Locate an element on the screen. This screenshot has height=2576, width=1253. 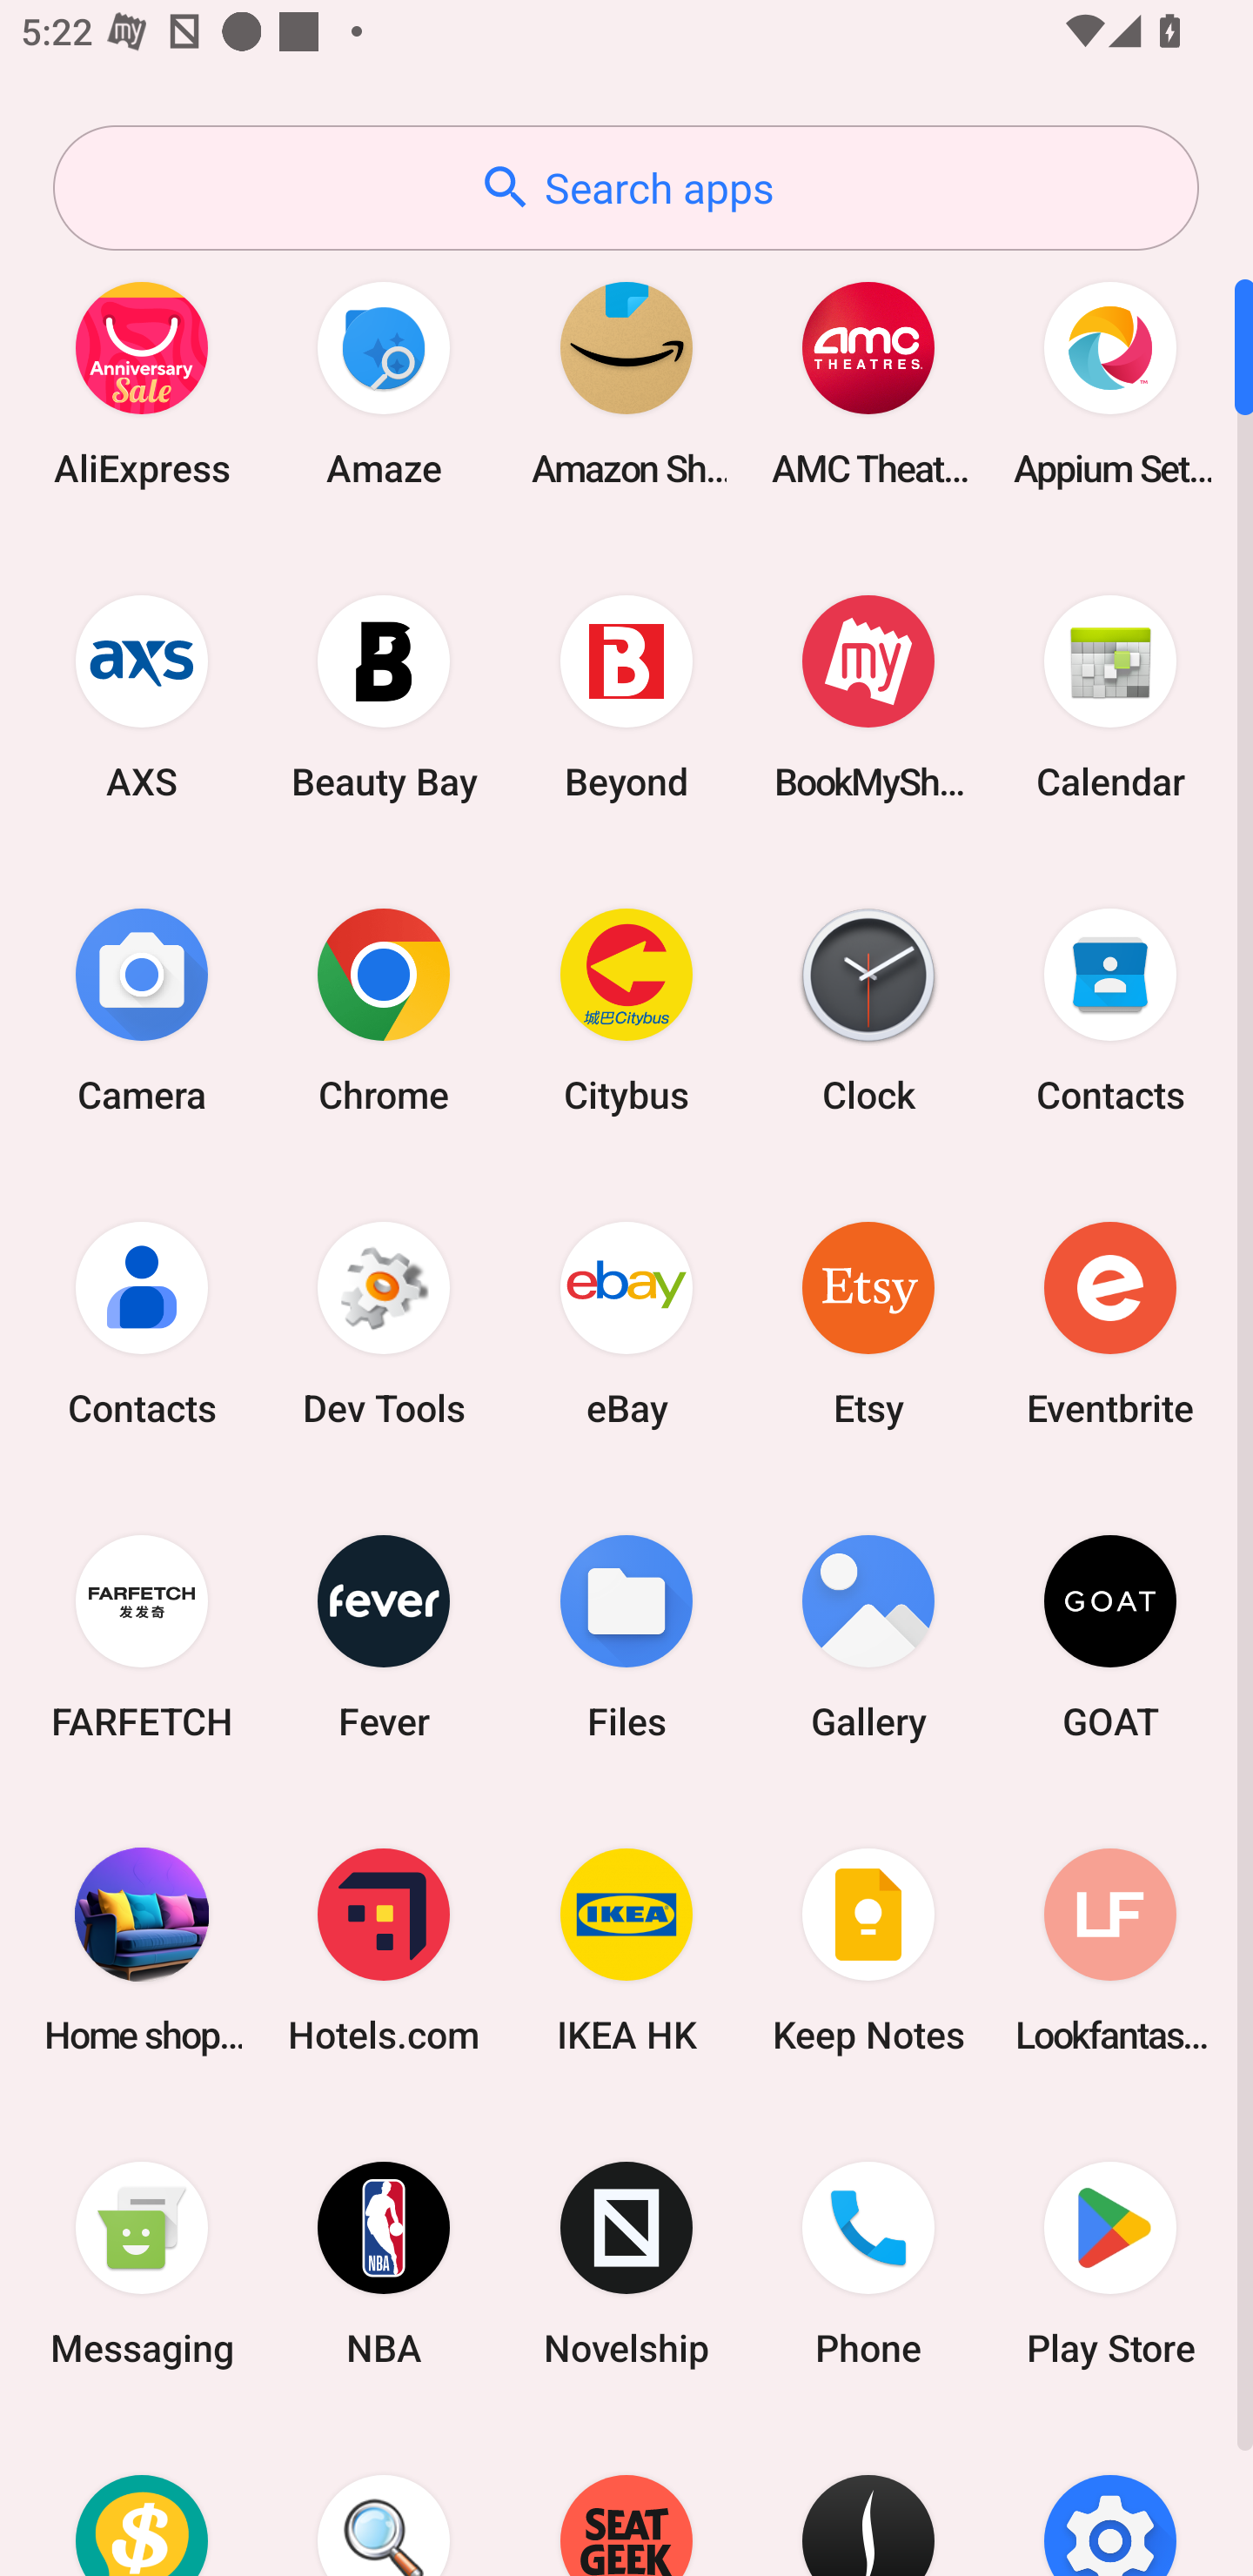
Settings is located at coordinates (1110, 2499).